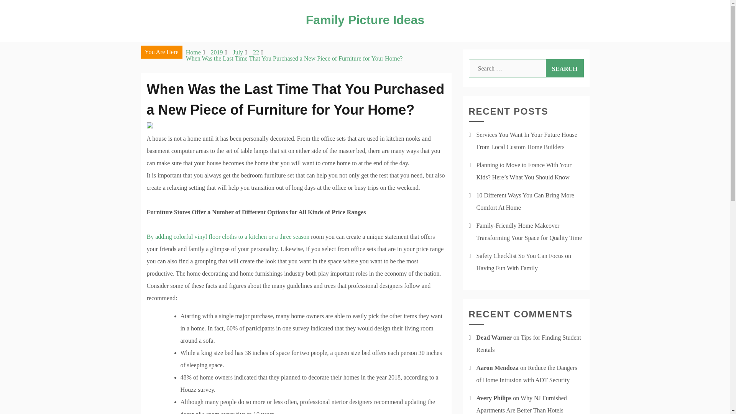 This screenshot has height=414, width=736. Describe the element at coordinates (525, 201) in the screenshot. I see `10 Different Ways You Can Bring More Comfort At Home` at that location.